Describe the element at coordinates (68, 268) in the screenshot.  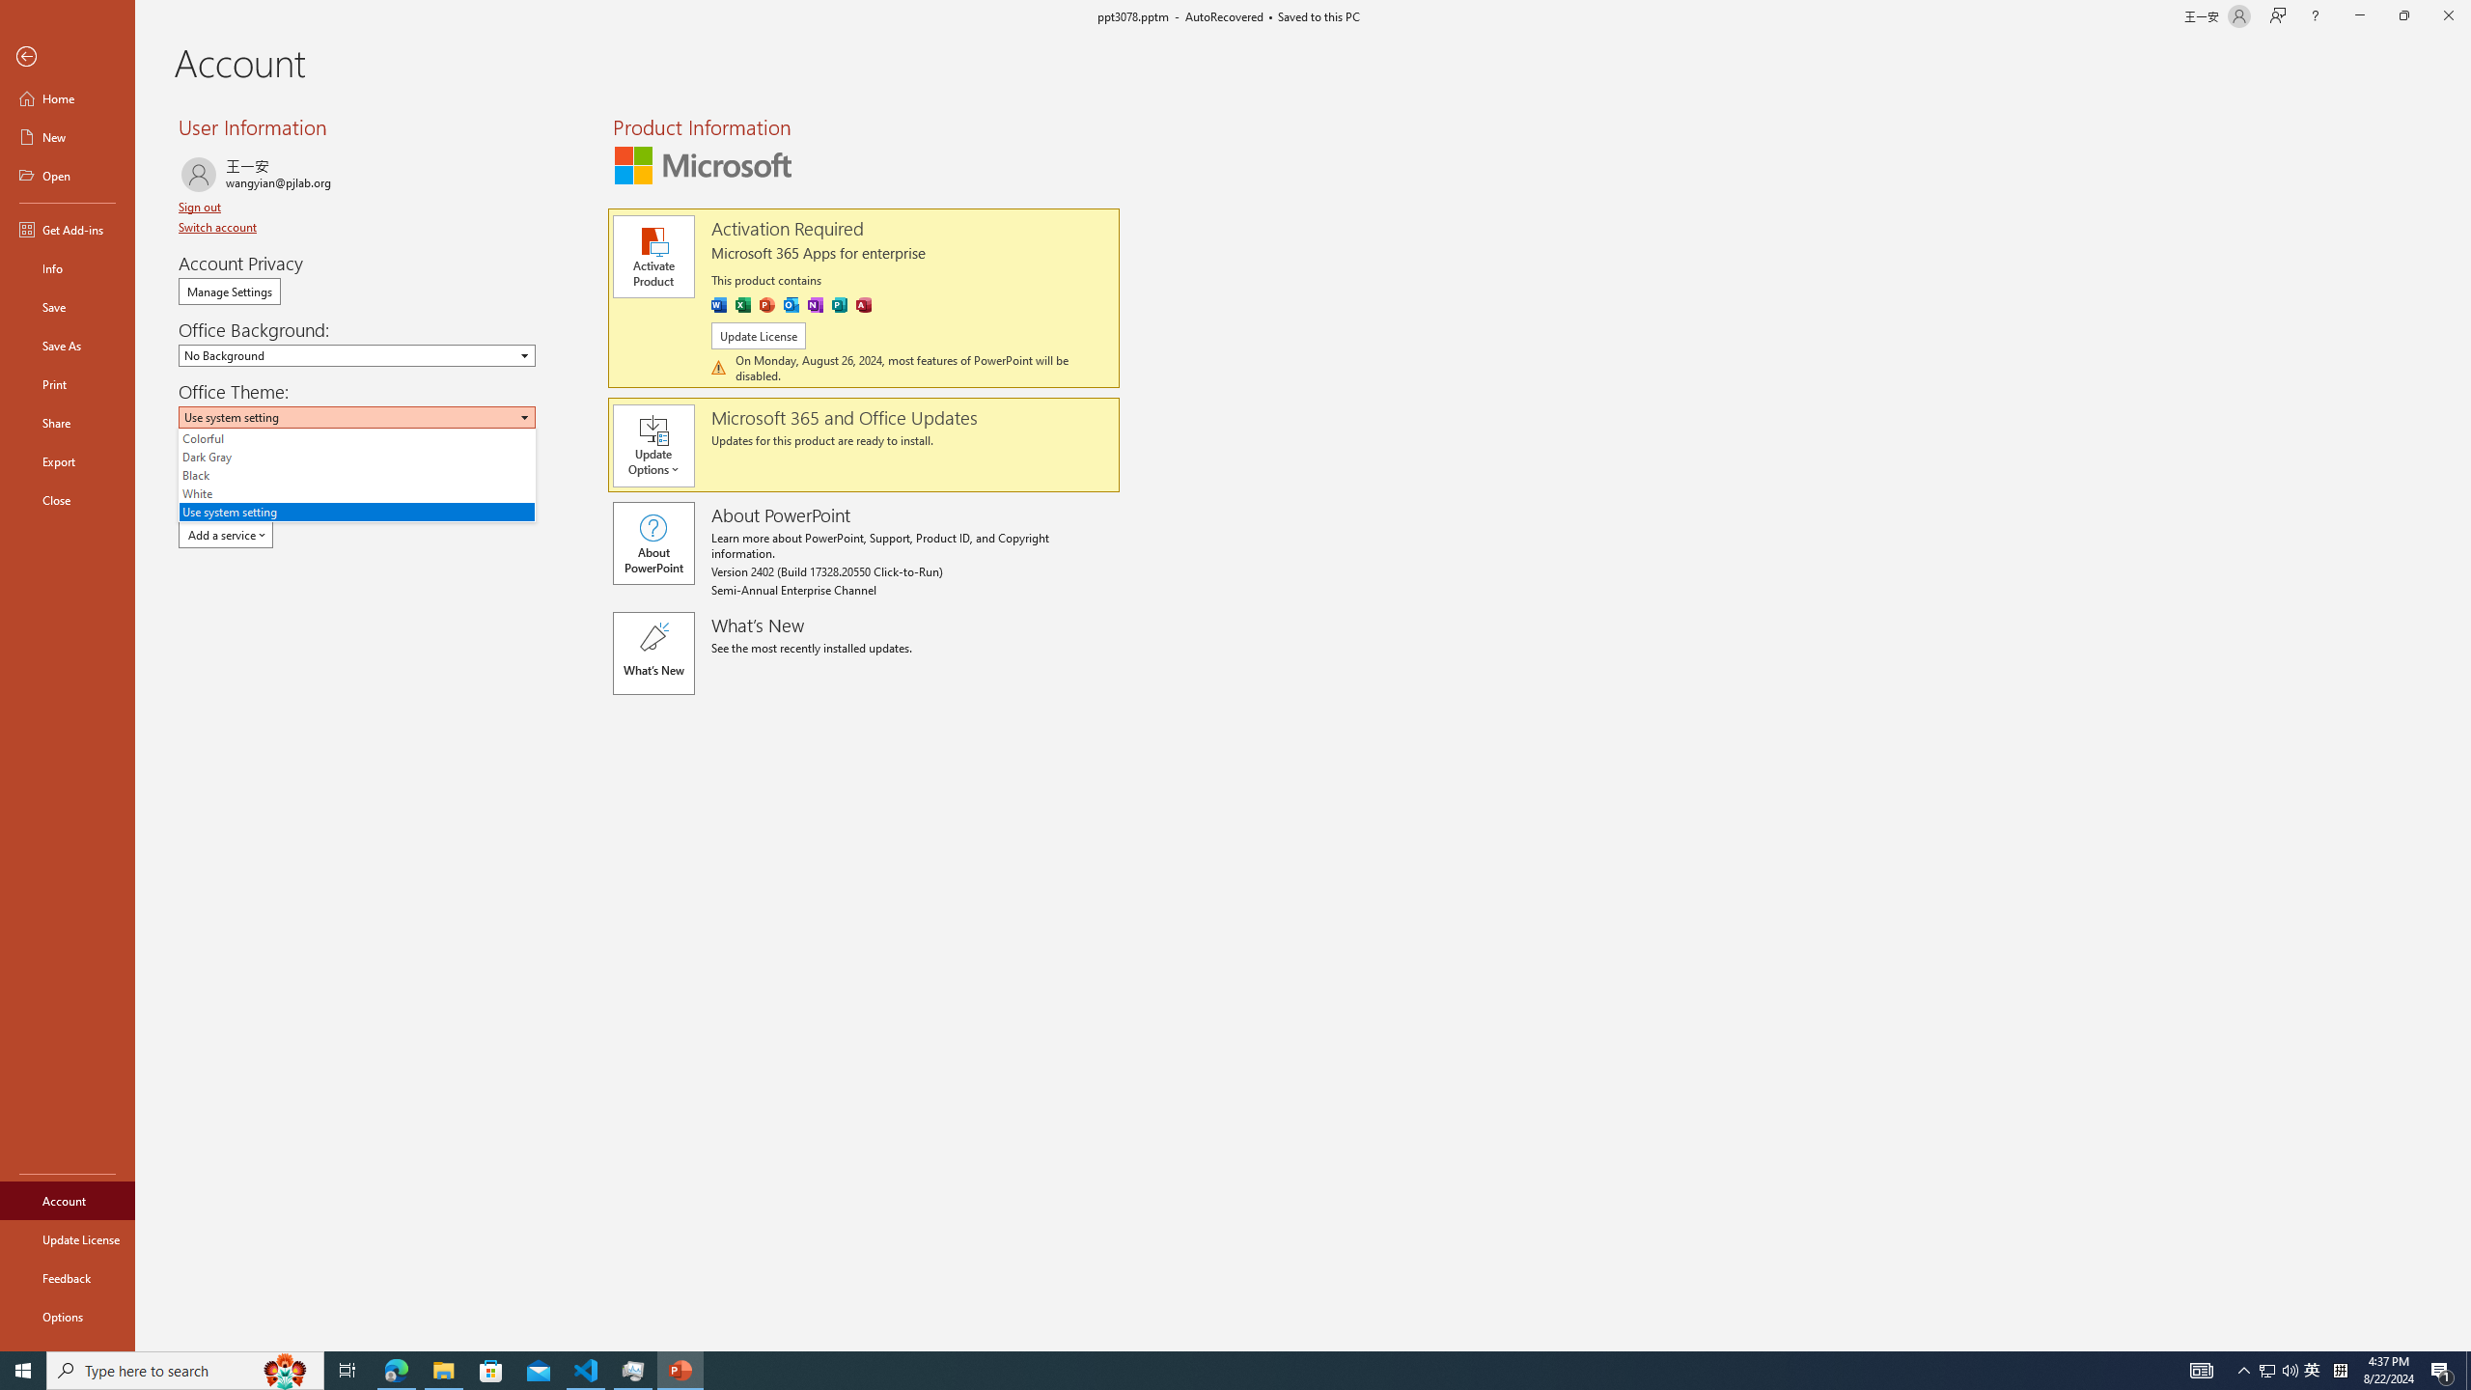
I see `Visual Studio Code - 1 running window` at that location.